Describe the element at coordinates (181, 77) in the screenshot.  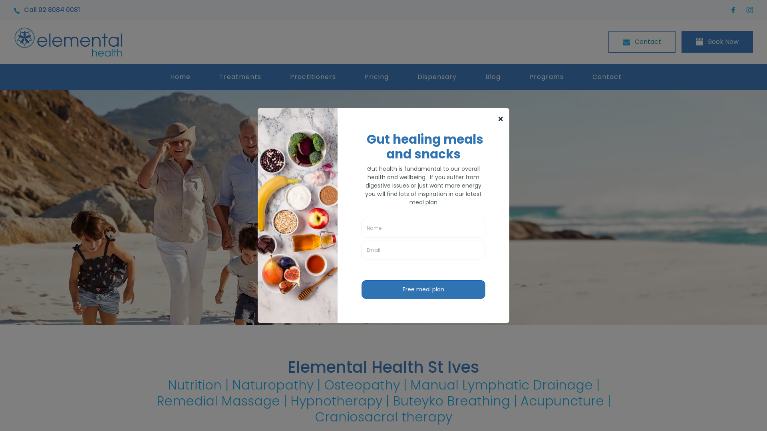
I see `Home` at that location.